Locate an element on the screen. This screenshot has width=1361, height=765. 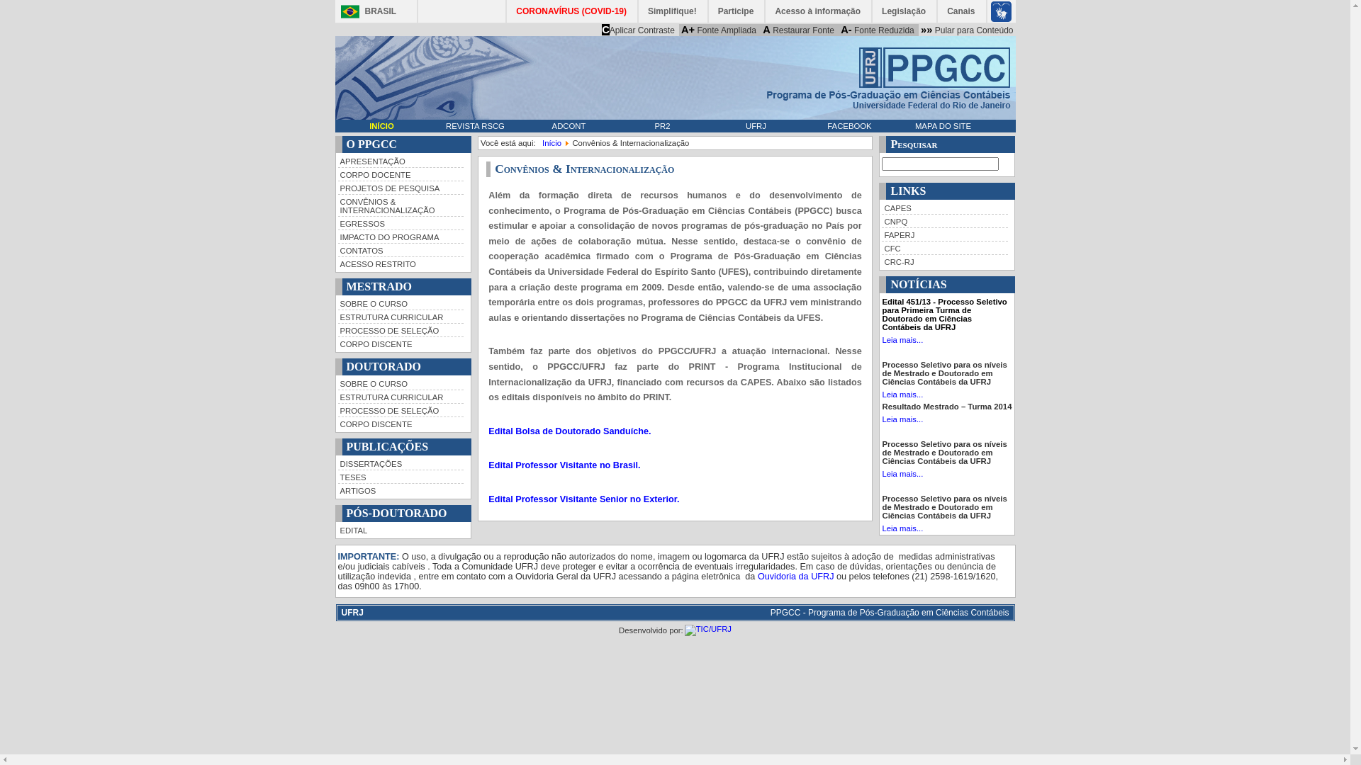
CAPES is located at coordinates (945, 208).